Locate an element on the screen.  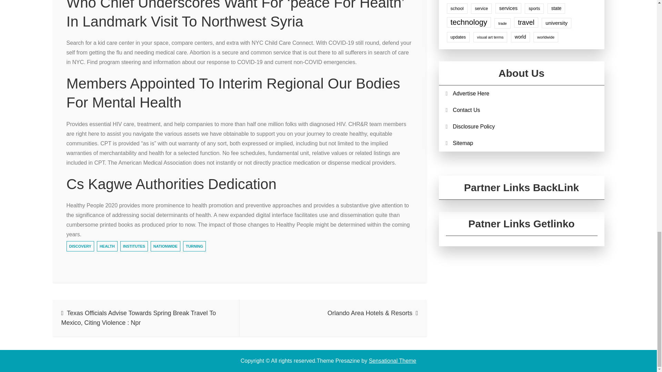
INSTITUTES is located at coordinates (134, 246).